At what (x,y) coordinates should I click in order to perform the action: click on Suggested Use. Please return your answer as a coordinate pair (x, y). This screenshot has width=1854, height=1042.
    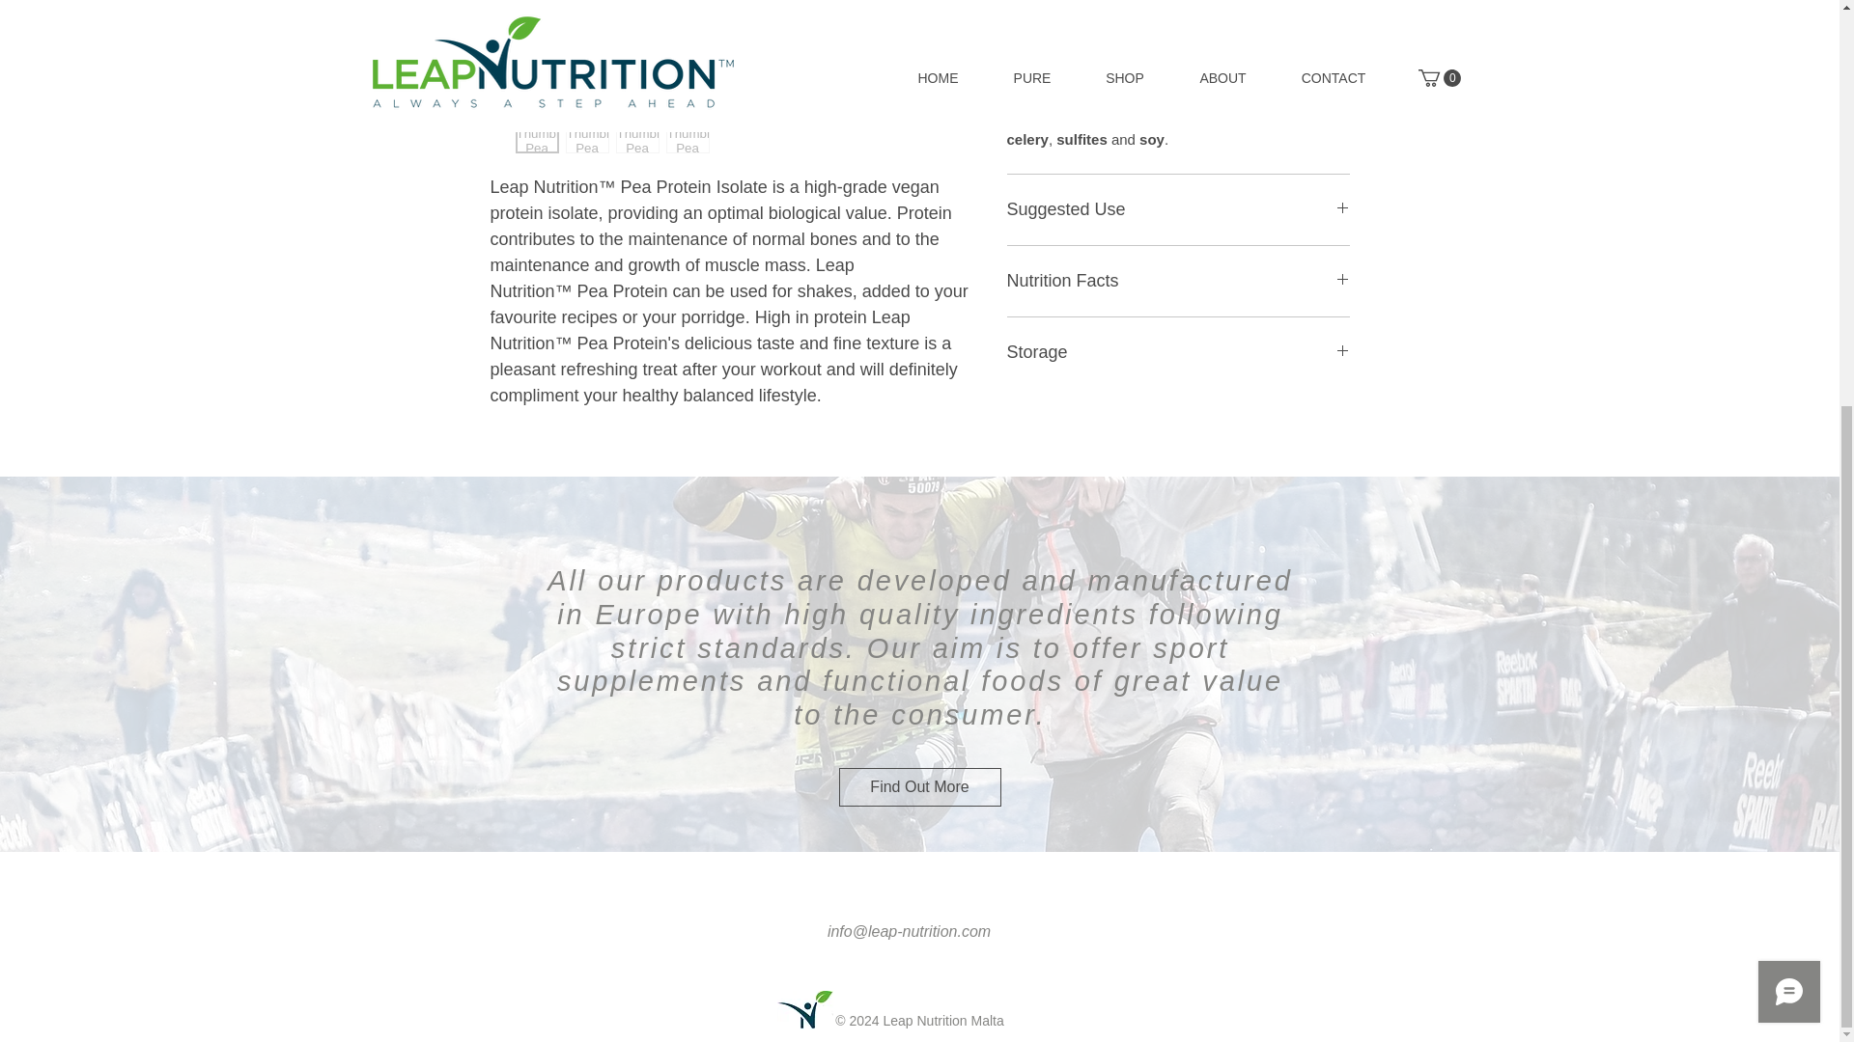
    Looking at the image, I should click on (1178, 210).